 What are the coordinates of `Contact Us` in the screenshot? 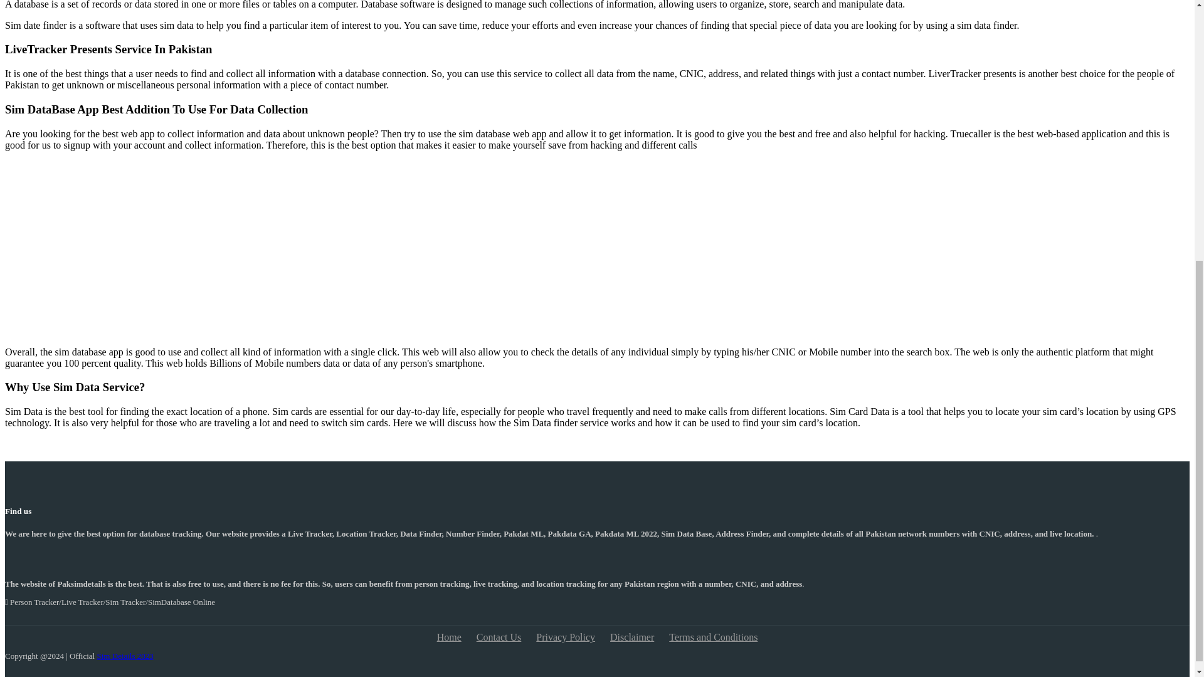 It's located at (499, 637).